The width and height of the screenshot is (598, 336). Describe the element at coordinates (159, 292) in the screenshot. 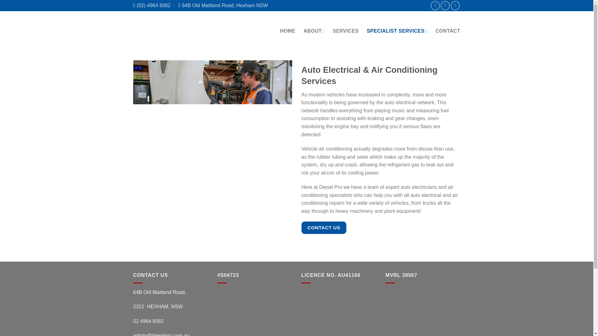

I see `64B Old Maitland Road,` at that location.